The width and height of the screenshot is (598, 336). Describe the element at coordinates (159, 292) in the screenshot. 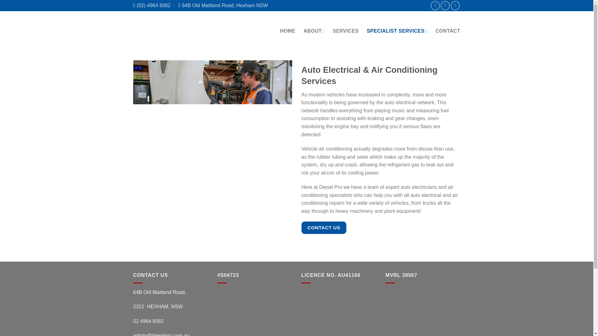

I see `64B Old Maitland Road,` at that location.